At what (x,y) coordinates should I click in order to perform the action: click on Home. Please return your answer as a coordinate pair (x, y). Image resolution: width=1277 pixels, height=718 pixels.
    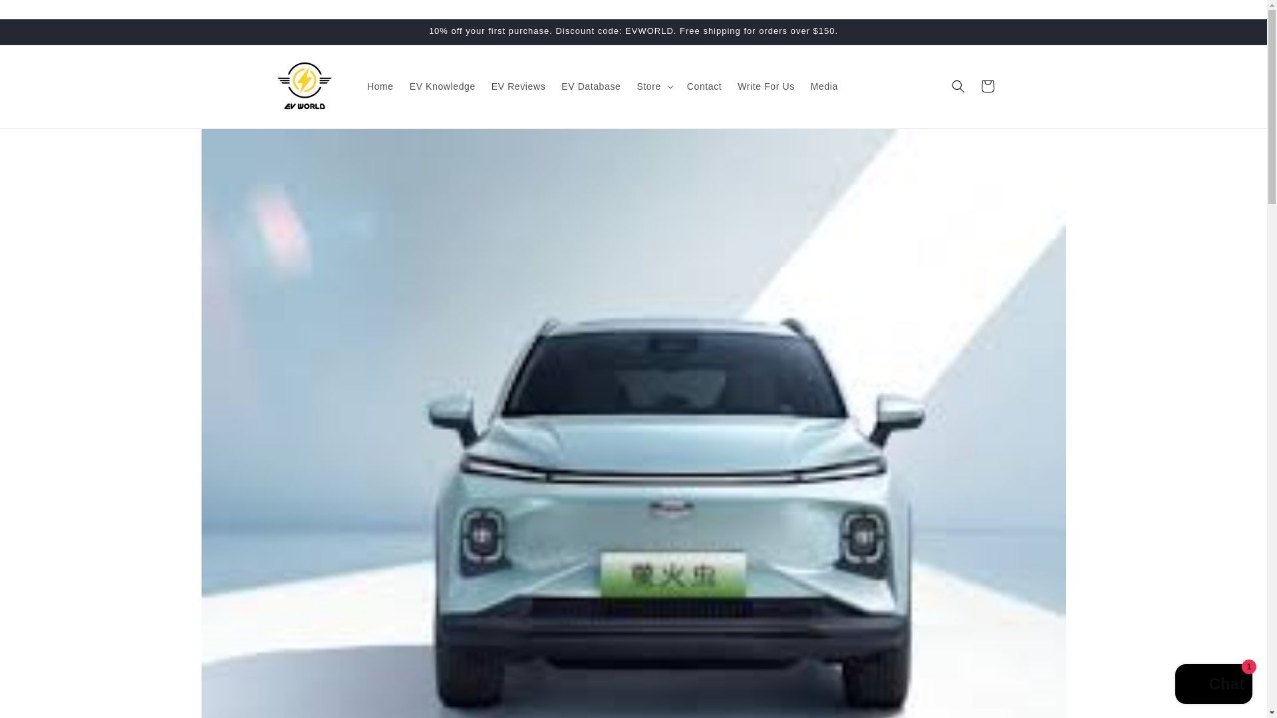
    Looking at the image, I should click on (380, 86).